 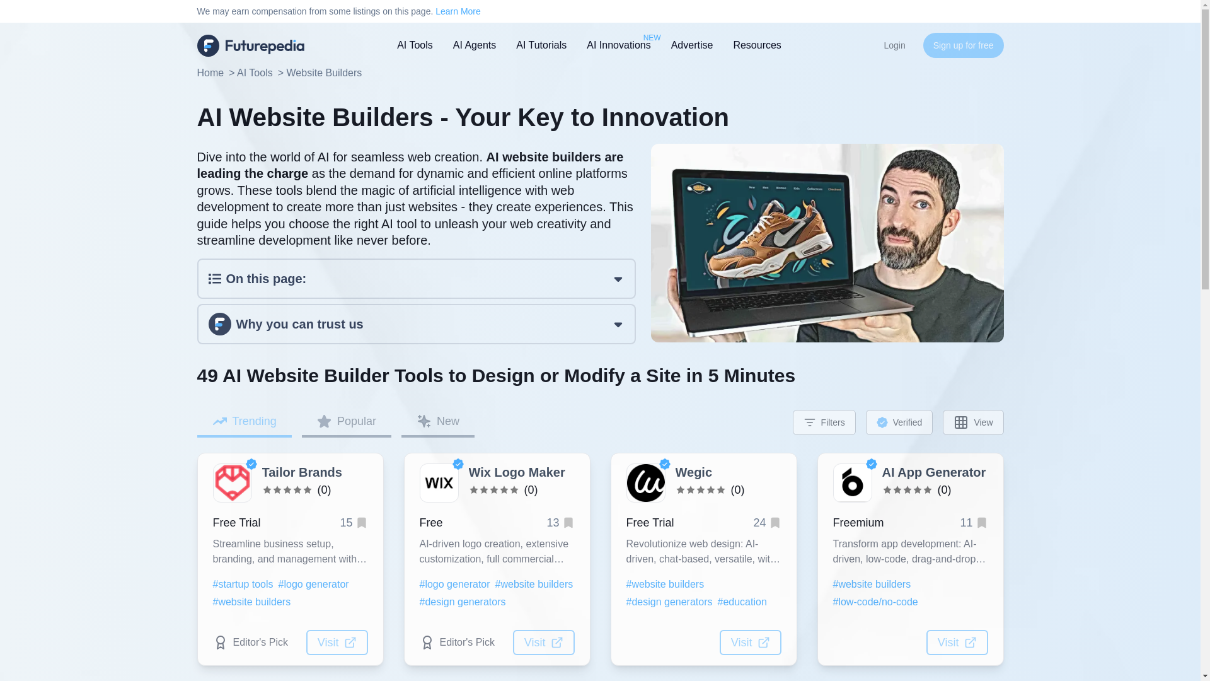 I want to click on Login, so click(x=894, y=45).